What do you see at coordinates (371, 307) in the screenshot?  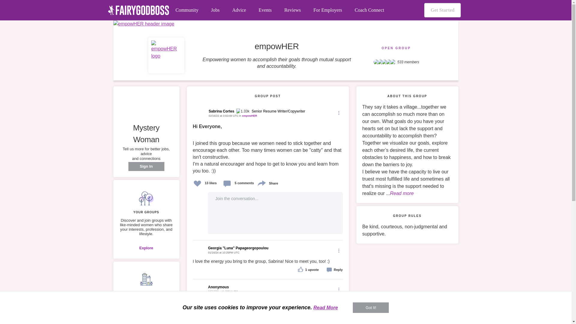 I see `Got It!` at bounding box center [371, 307].